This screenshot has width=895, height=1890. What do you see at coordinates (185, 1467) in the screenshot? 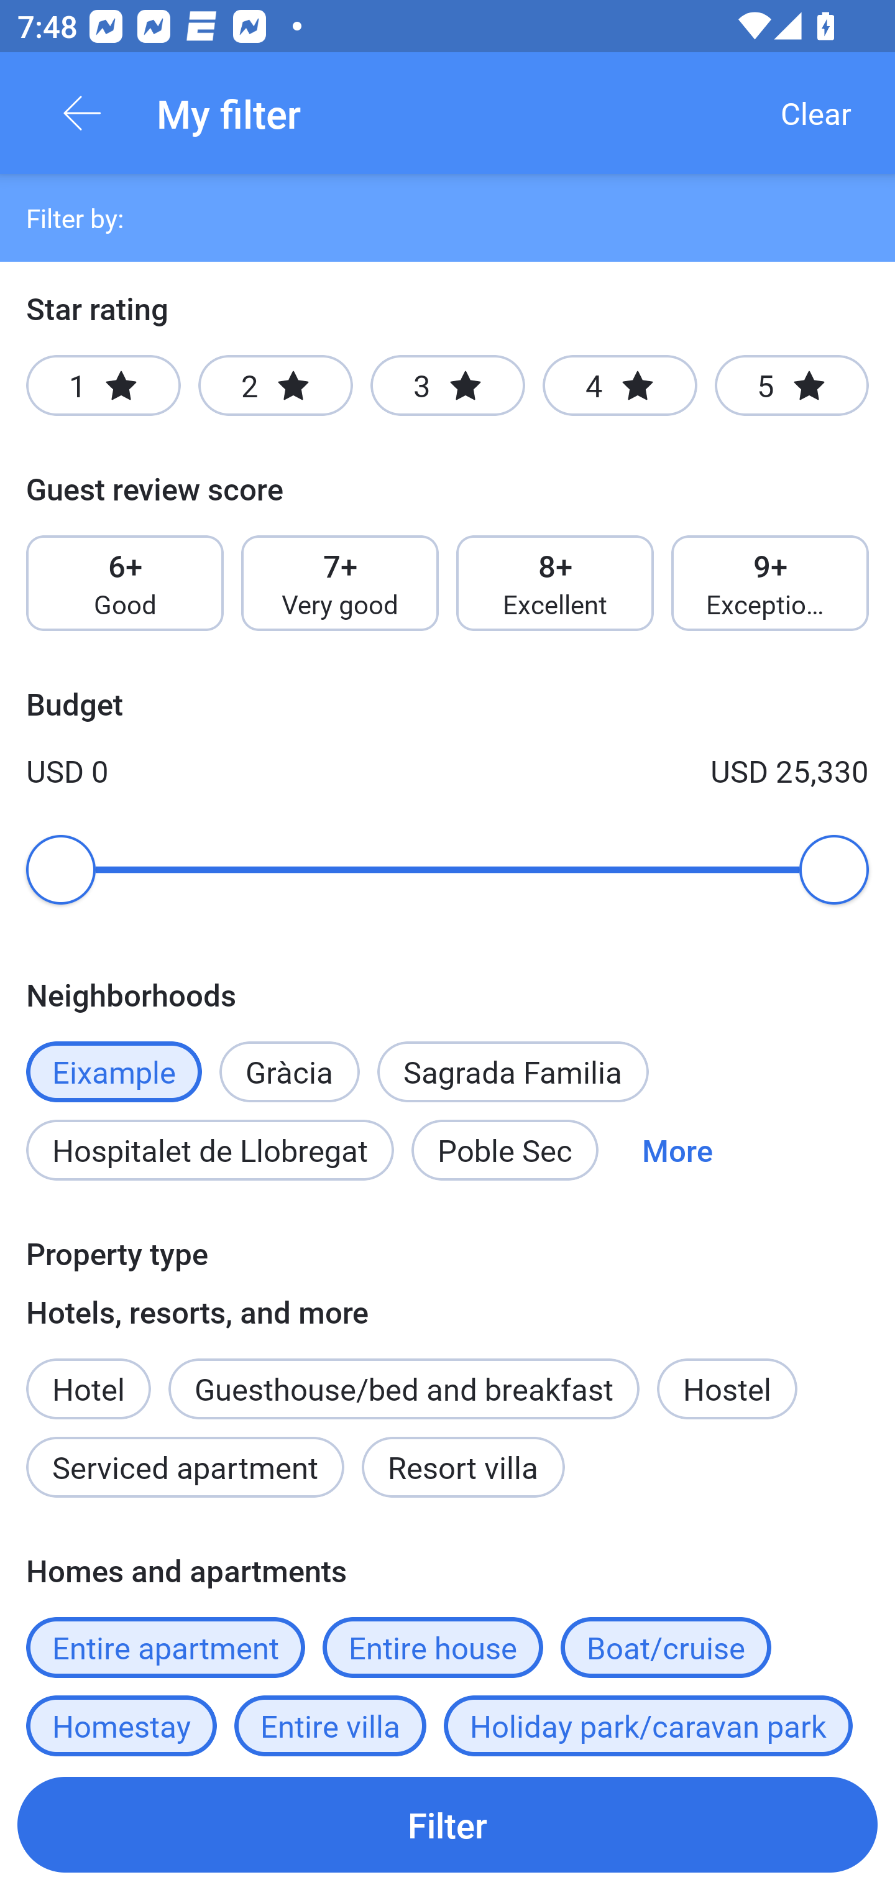
I see `Serviced apartment` at bounding box center [185, 1467].